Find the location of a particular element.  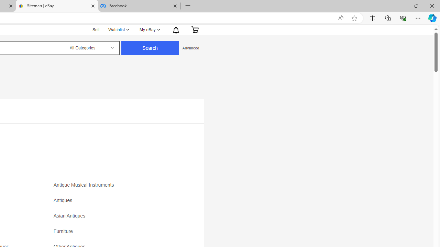

Notification is located at coordinates (176, 30).